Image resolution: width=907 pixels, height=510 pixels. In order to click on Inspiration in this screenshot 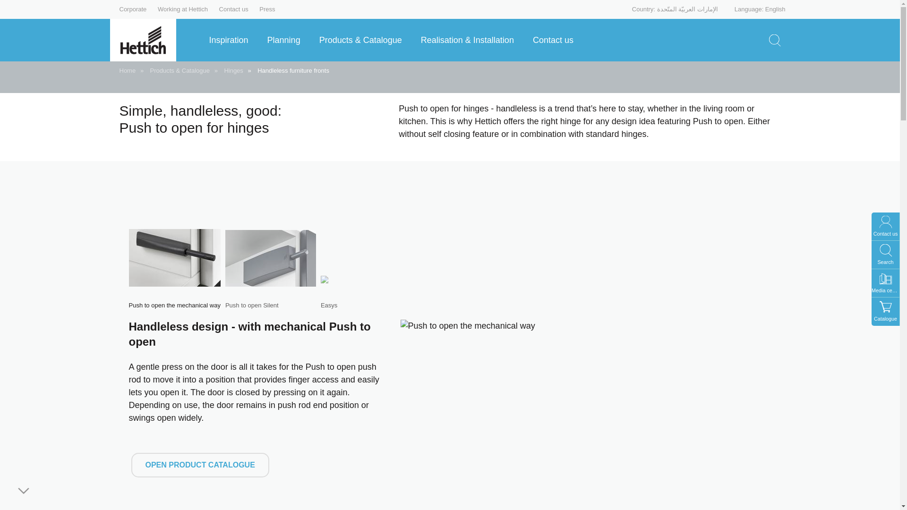, I will do `click(231, 40)`.